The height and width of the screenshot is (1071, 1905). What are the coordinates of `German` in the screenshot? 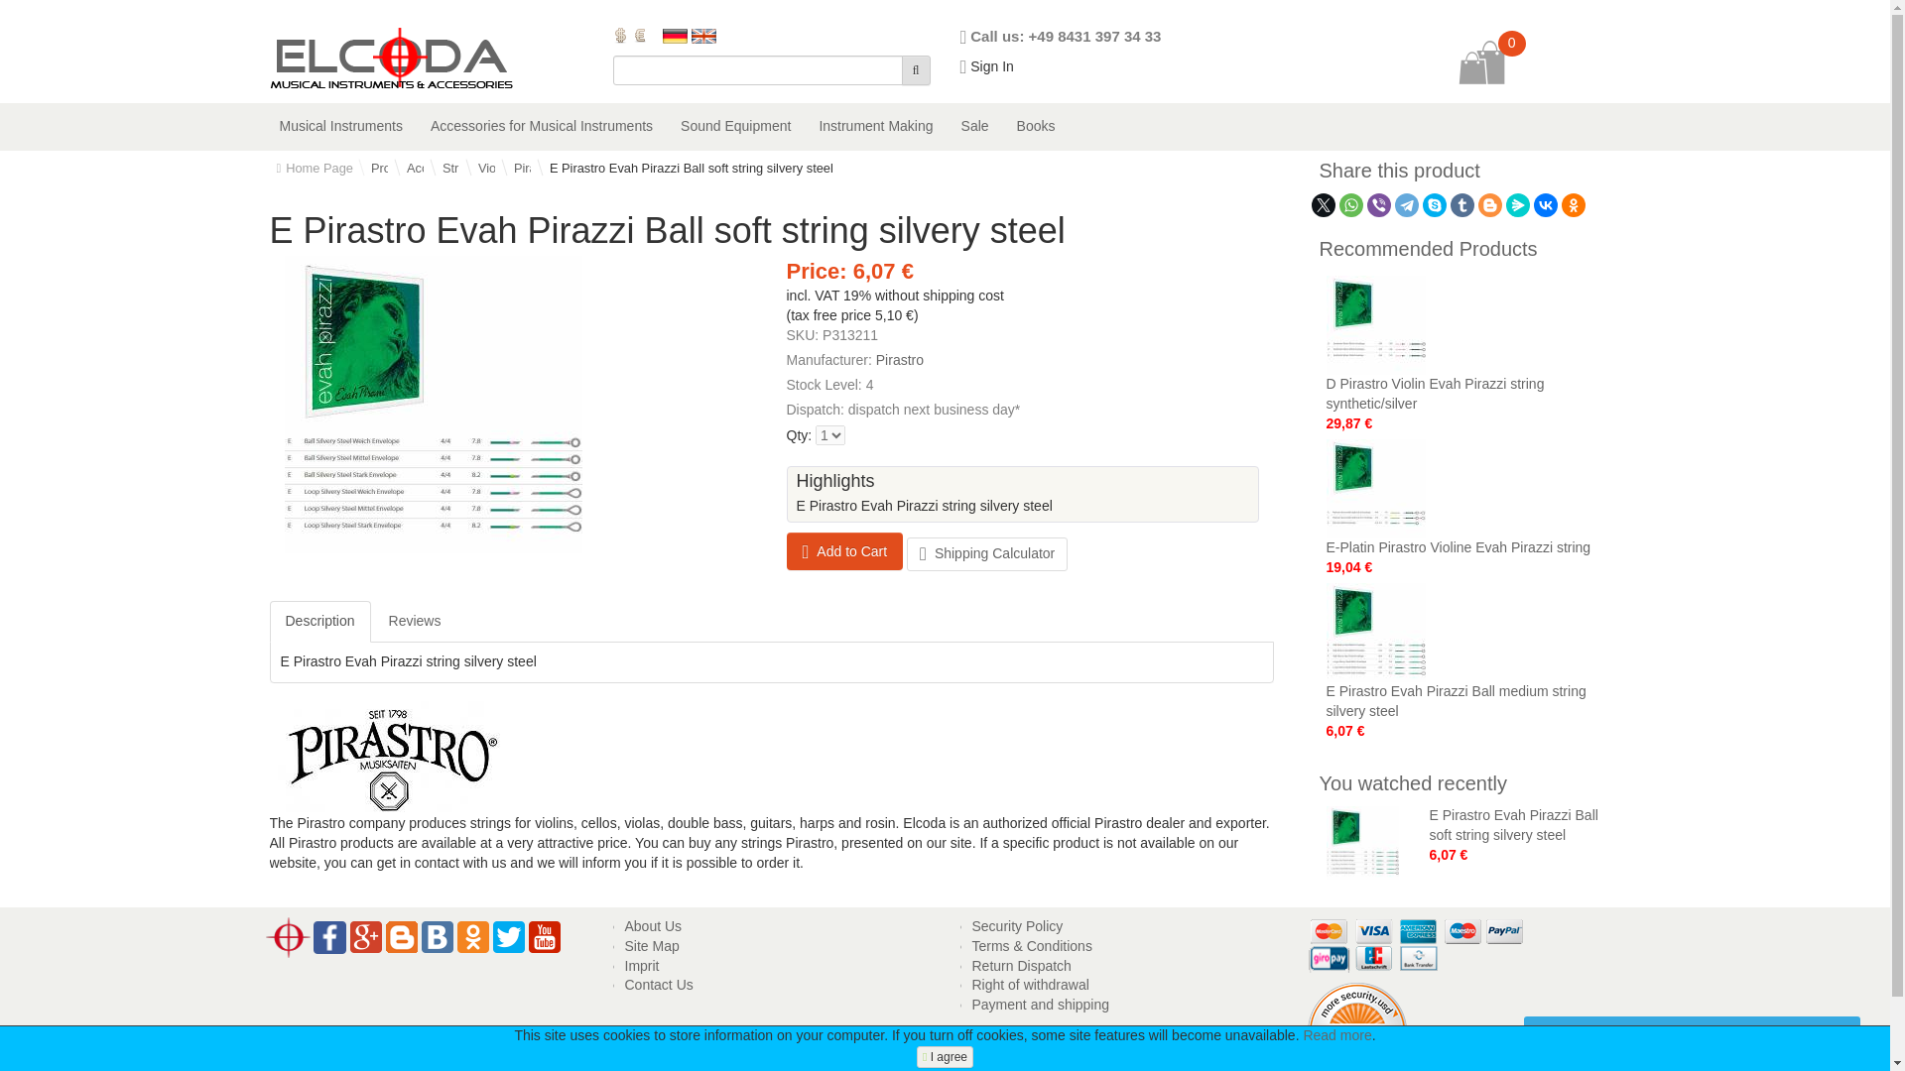 It's located at (675, 36).